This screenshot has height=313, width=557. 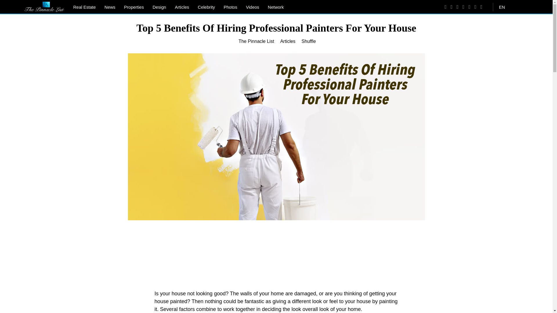 I want to click on Photos, so click(x=230, y=7).